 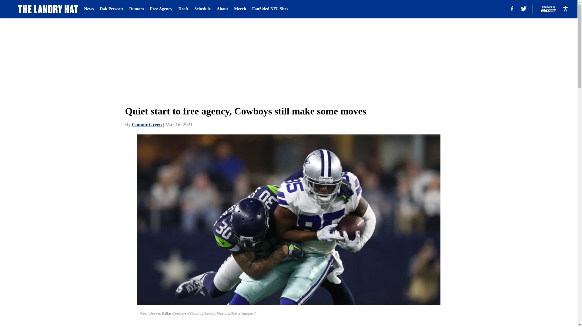 I want to click on About, so click(x=222, y=9).